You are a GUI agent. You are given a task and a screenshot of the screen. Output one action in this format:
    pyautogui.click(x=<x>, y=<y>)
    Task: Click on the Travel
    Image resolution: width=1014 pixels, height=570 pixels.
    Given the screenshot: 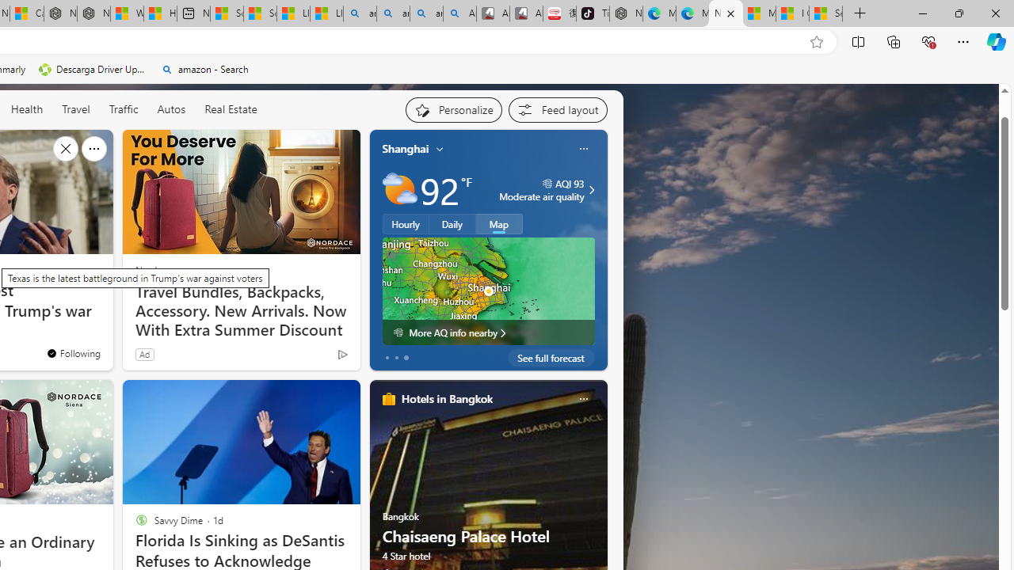 What is the action you would take?
    pyautogui.click(x=76, y=109)
    